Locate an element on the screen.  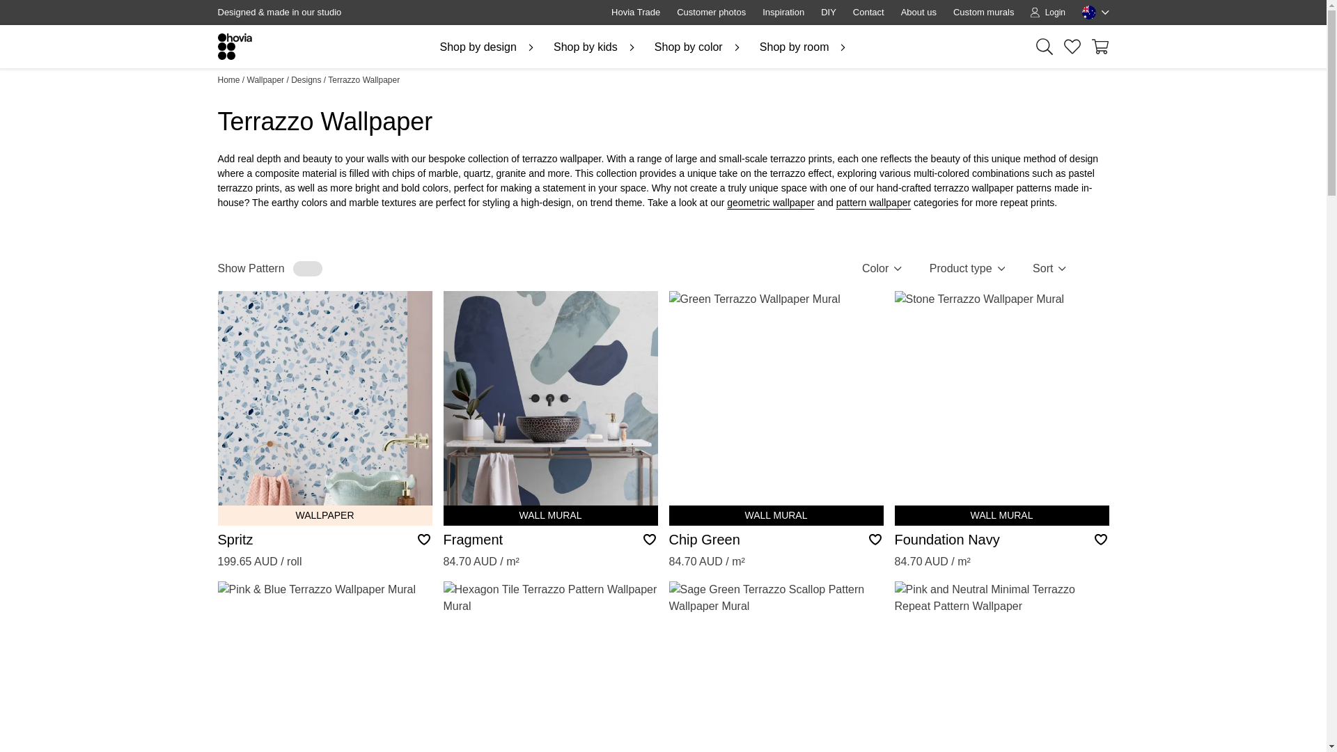
DIY is located at coordinates (829, 13).